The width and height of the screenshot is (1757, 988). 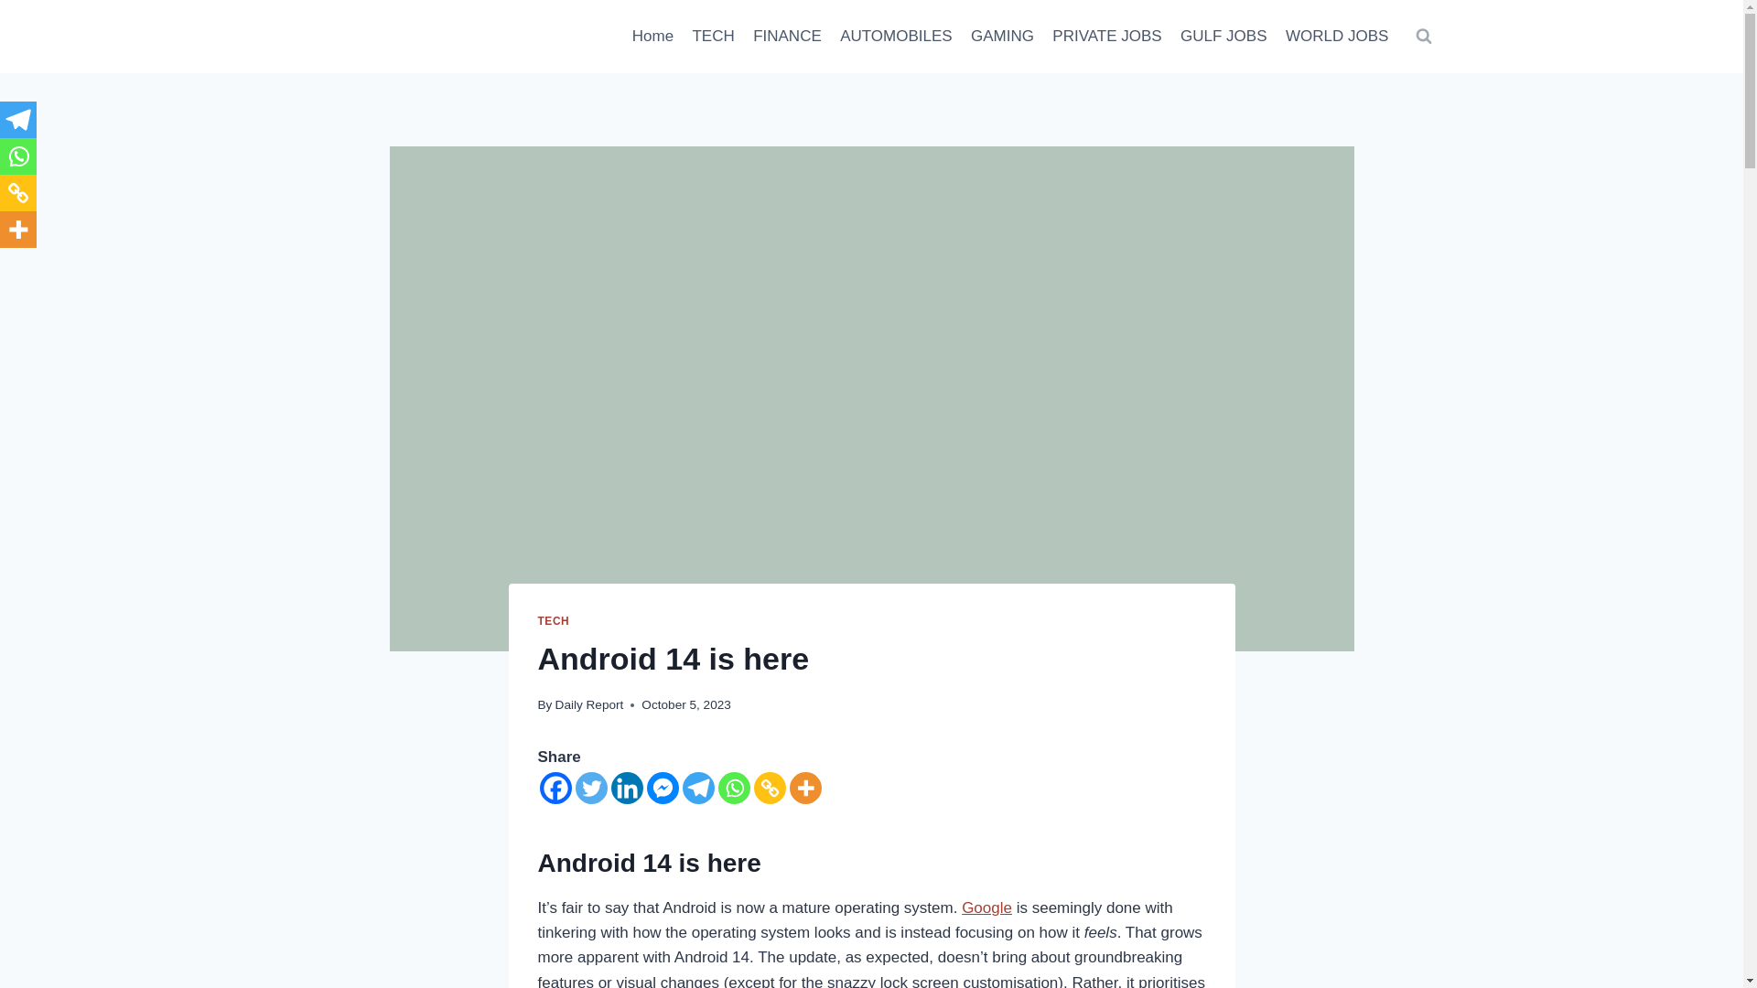 I want to click on PRIVATE JOBS, so click(x=1107, y=37).